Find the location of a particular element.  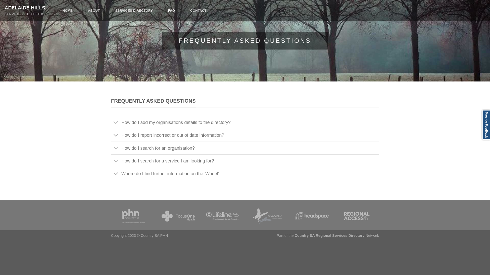

Beyond Blue is located at coordinates (267, 216).